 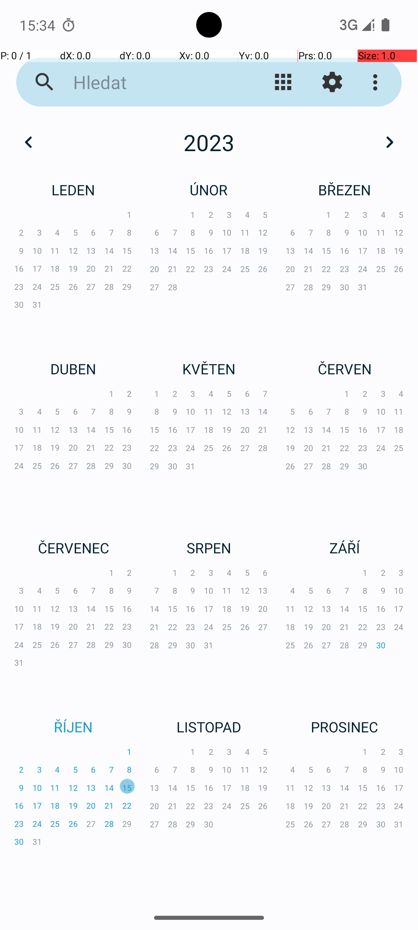 What do you see at coordinates (209, 190) in the screenshot?
I see `ÚNOR` at bounding box center [209, 190].